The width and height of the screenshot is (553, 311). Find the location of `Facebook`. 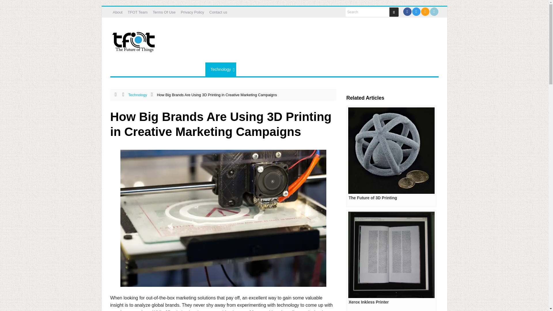

Facebook is located at coordinates (407, 12).